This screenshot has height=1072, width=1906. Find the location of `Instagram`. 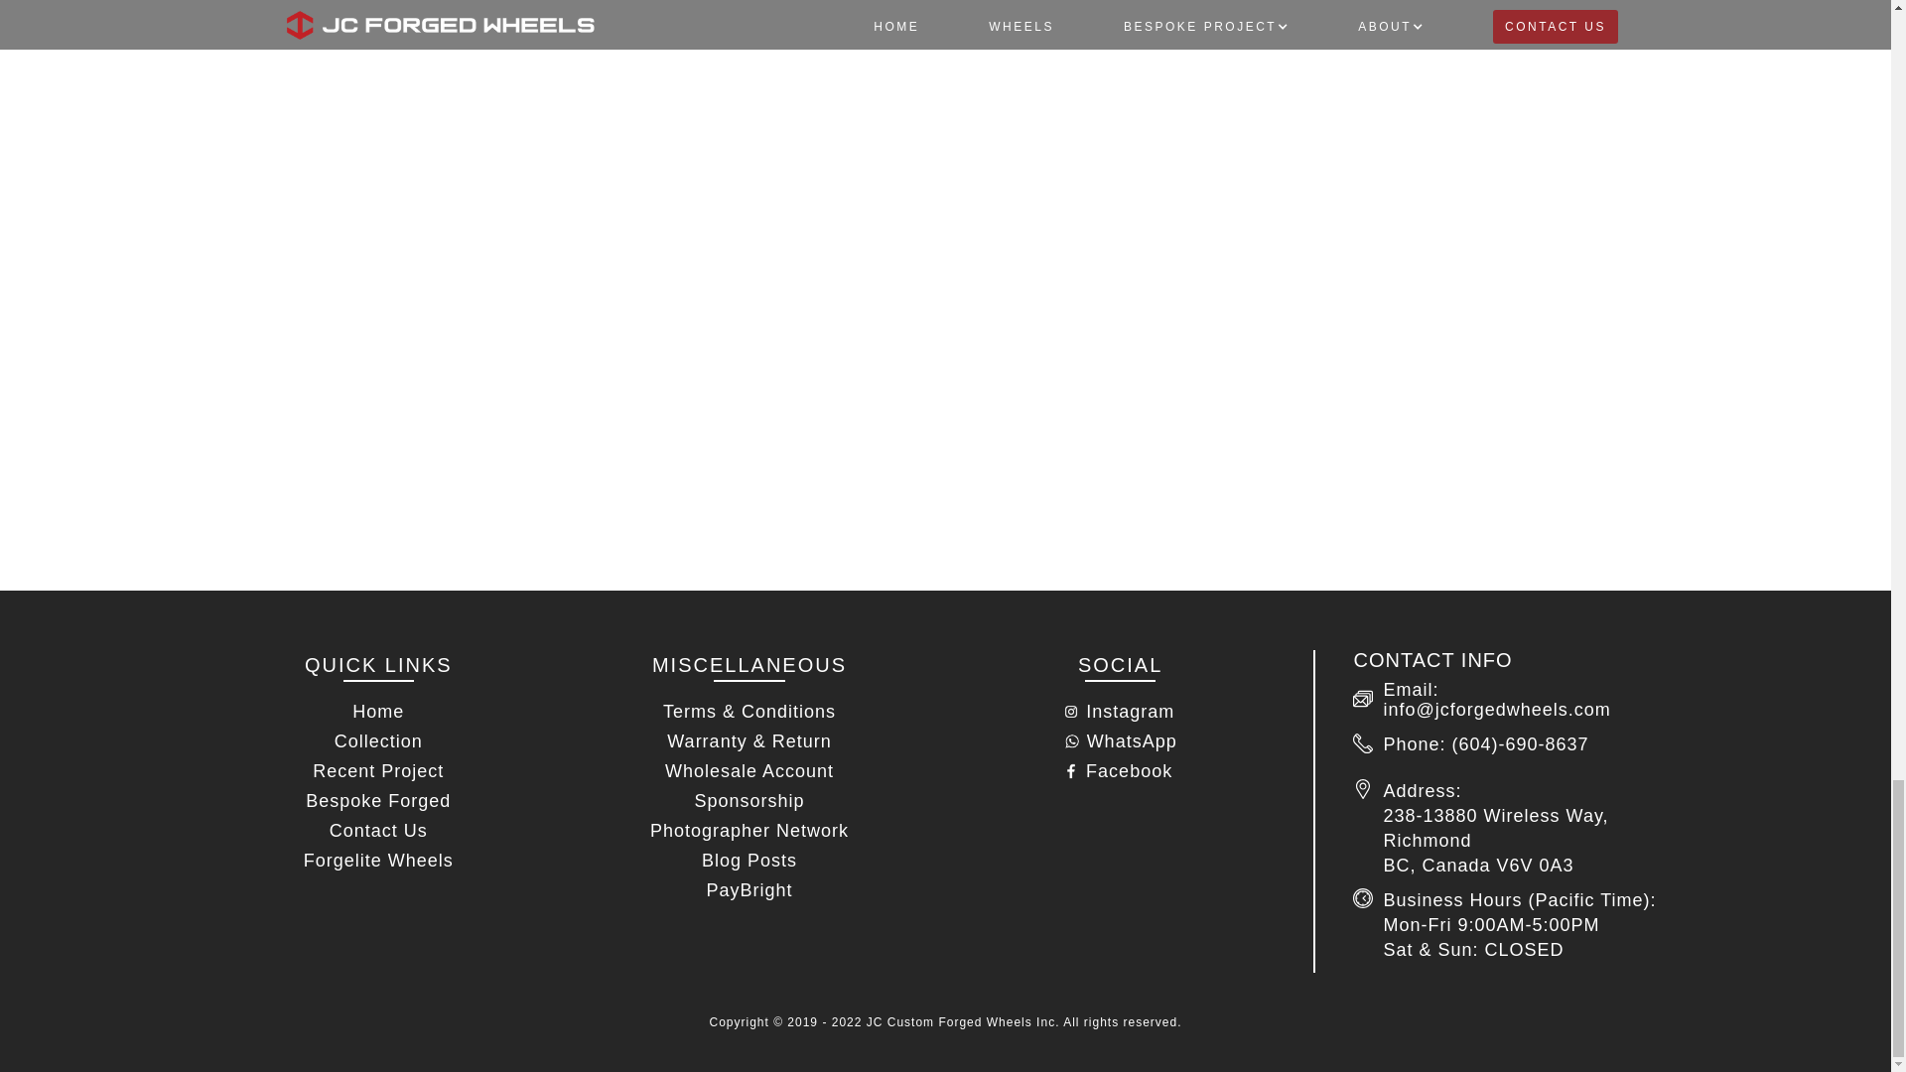

Instagram is located at coordinates (1130, 707).